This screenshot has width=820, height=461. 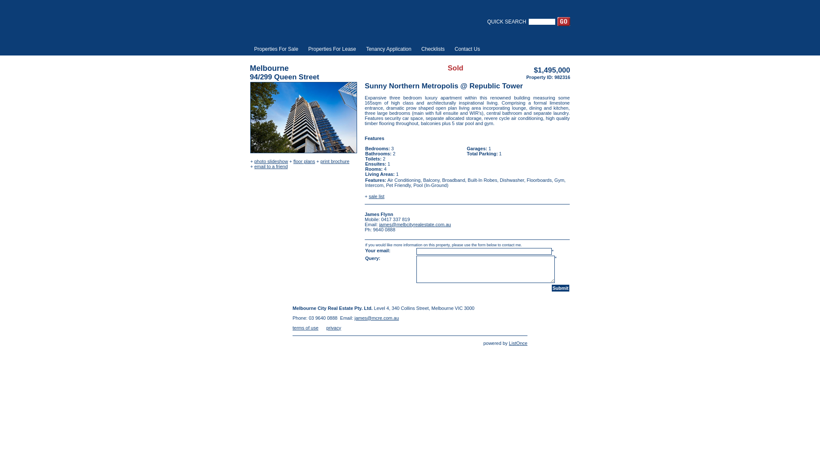 I want to click on privacy, so click(x=334, y=328).